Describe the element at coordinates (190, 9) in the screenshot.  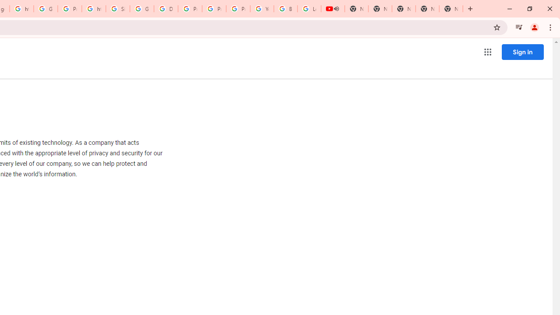
I see `Privacy Help Center - Policies Help` at that location.